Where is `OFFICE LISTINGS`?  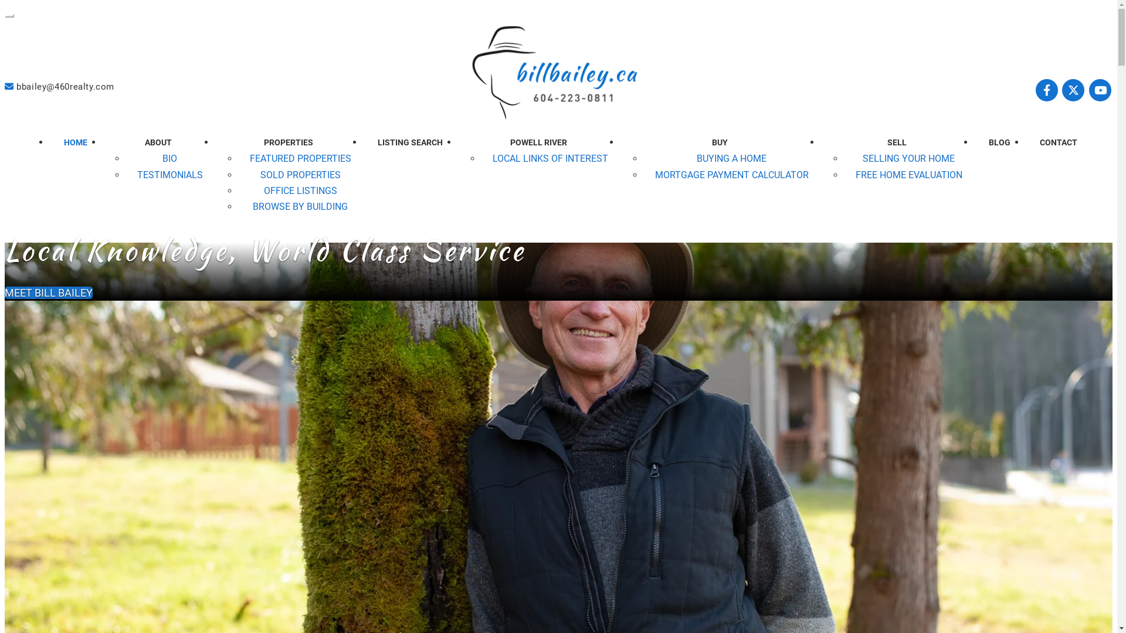 OFFICE LISTINGS is located at coordinates (300, 191).